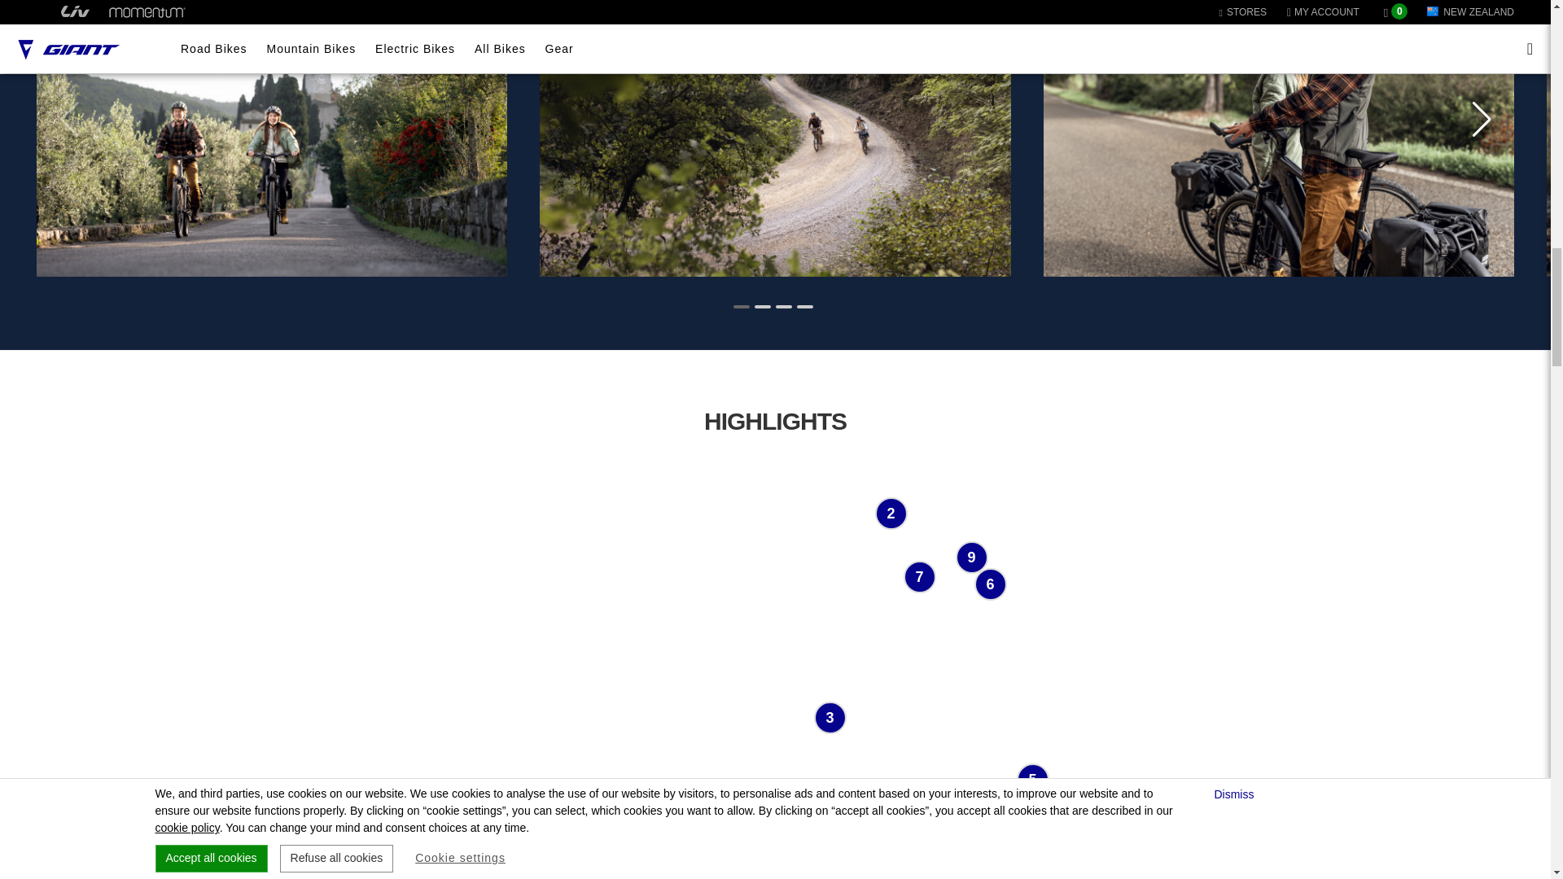  Describe the element at coordinates (990, 584) in the screenshot. I see `Giant RideControl App` at that location.